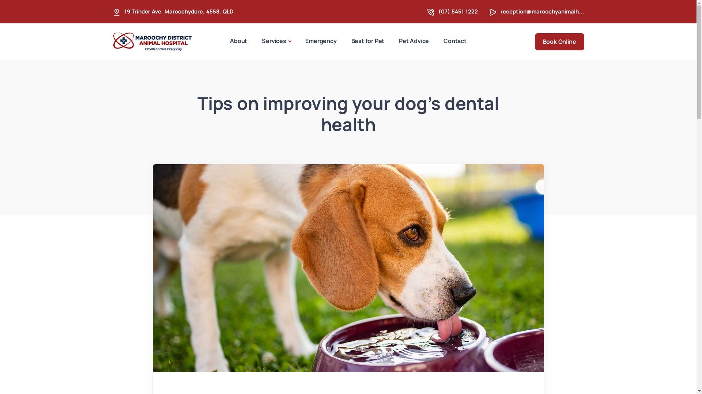 Image resolution: width=702 pixels, height=394 pixels. I want to click on (07) 5451 1222, so click(458, 12).